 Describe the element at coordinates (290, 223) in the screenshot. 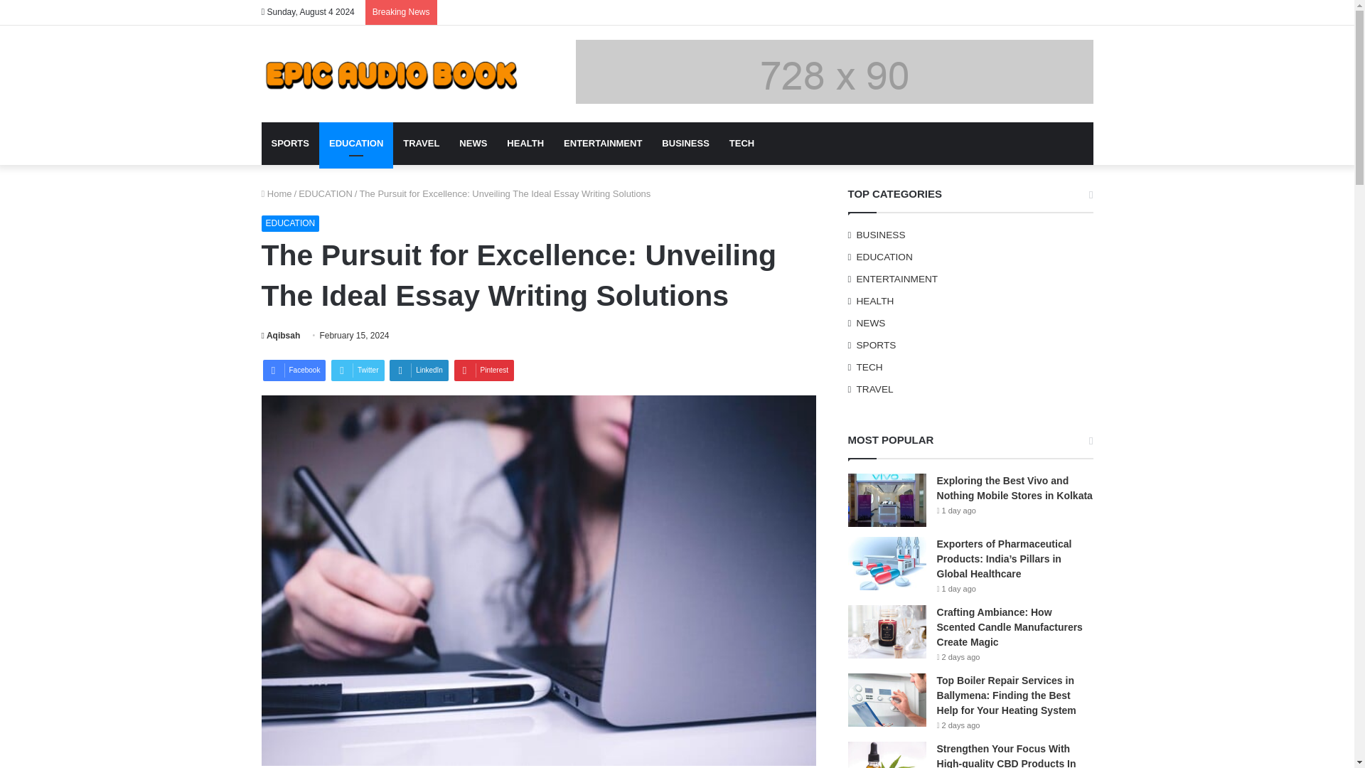

I see `EDUCATION` at that location.